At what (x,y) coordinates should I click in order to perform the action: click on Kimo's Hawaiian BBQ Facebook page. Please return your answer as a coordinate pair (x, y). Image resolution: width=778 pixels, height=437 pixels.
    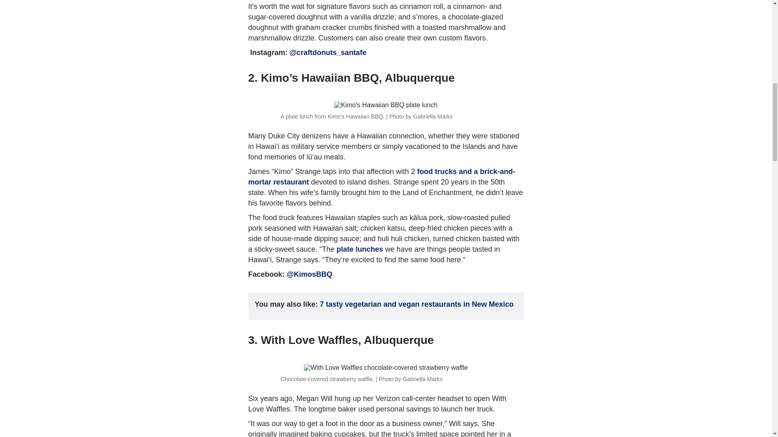
    Looking at the image, I should click on (310, 274).